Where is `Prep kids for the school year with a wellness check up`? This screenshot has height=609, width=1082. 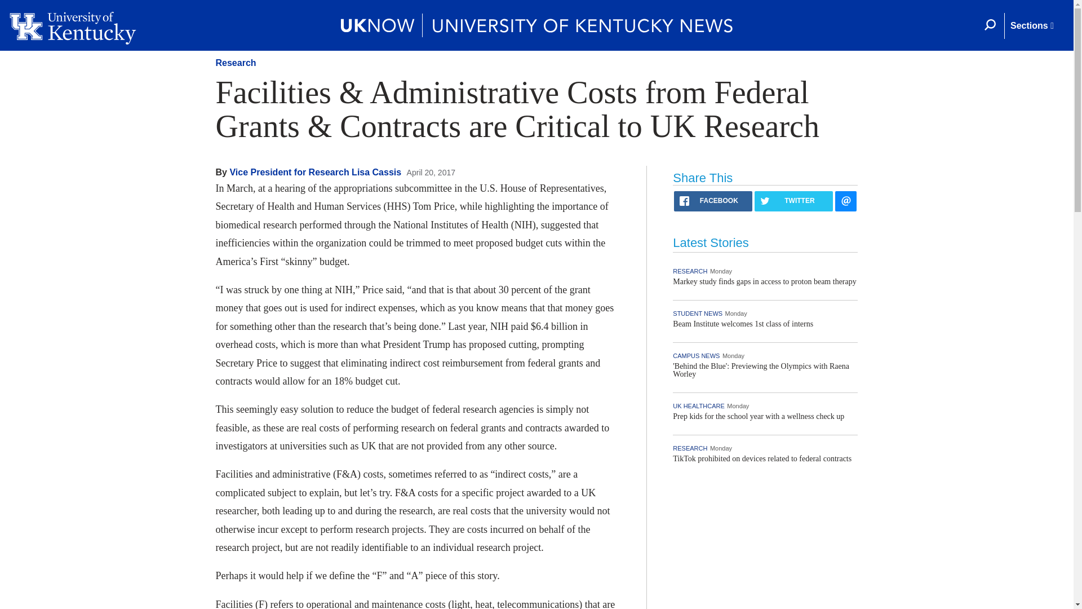
Prep kids for the school year with a wellness check up is located at coordinates (759, 416).